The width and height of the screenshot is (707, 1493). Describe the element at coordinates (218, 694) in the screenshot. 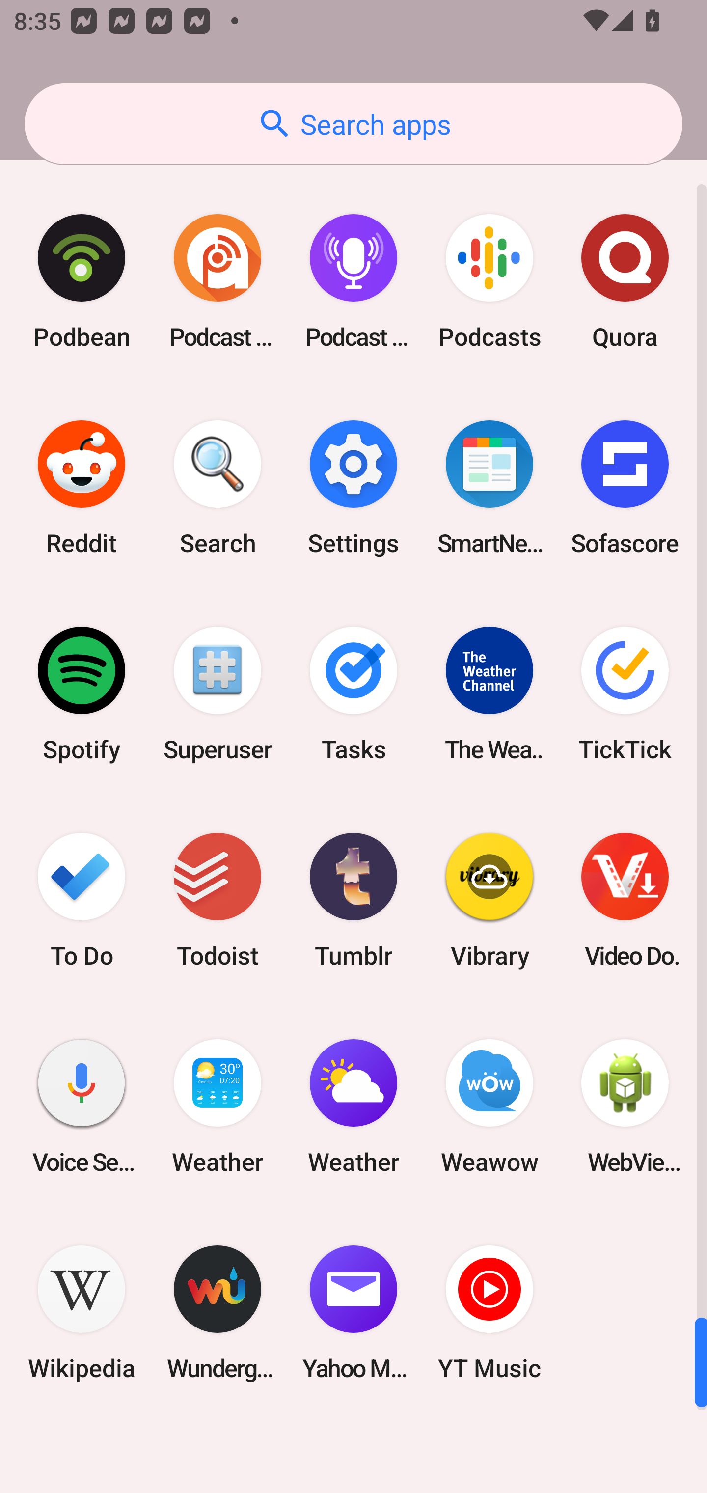

I see `Superuser` at that location.